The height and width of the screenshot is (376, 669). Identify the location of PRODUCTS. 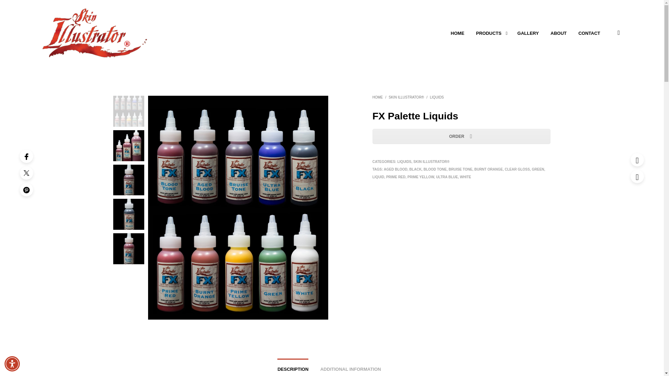
(489, 33).